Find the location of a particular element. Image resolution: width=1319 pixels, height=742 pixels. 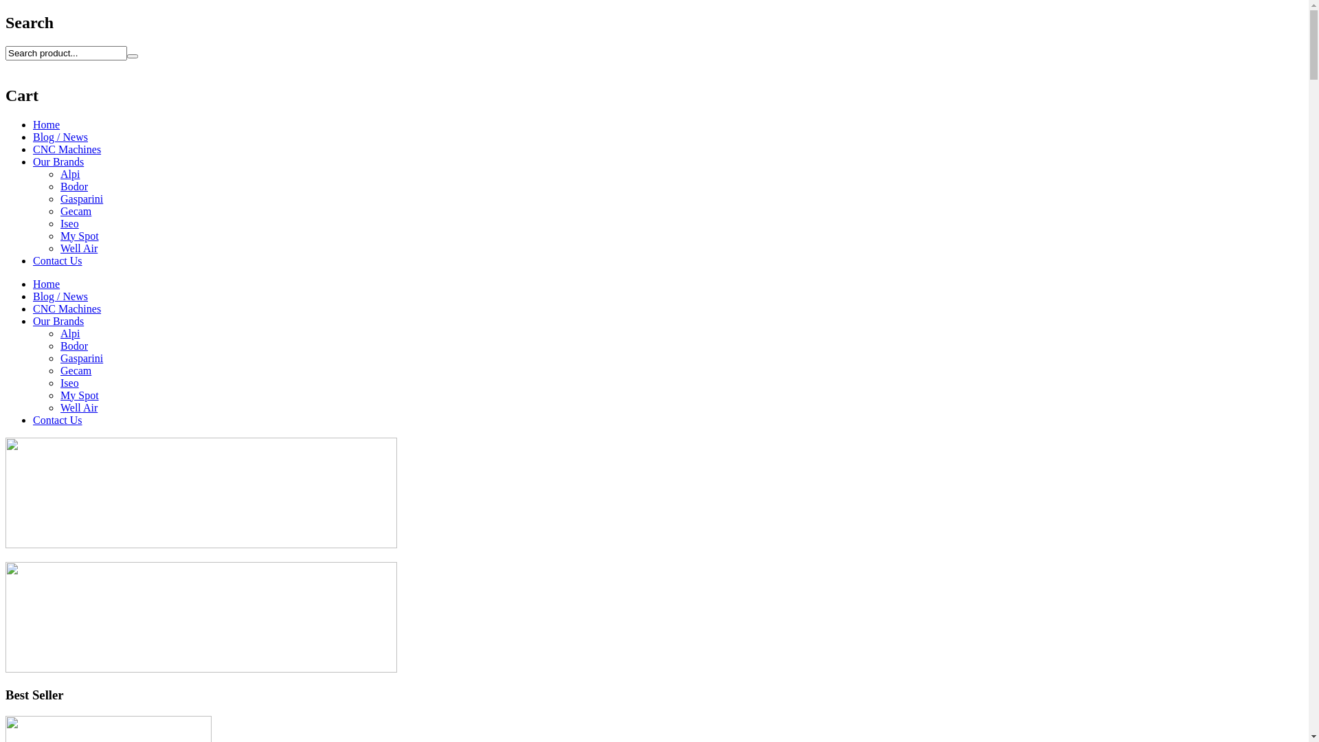

Contact Us is located at coordinates (58, 261).